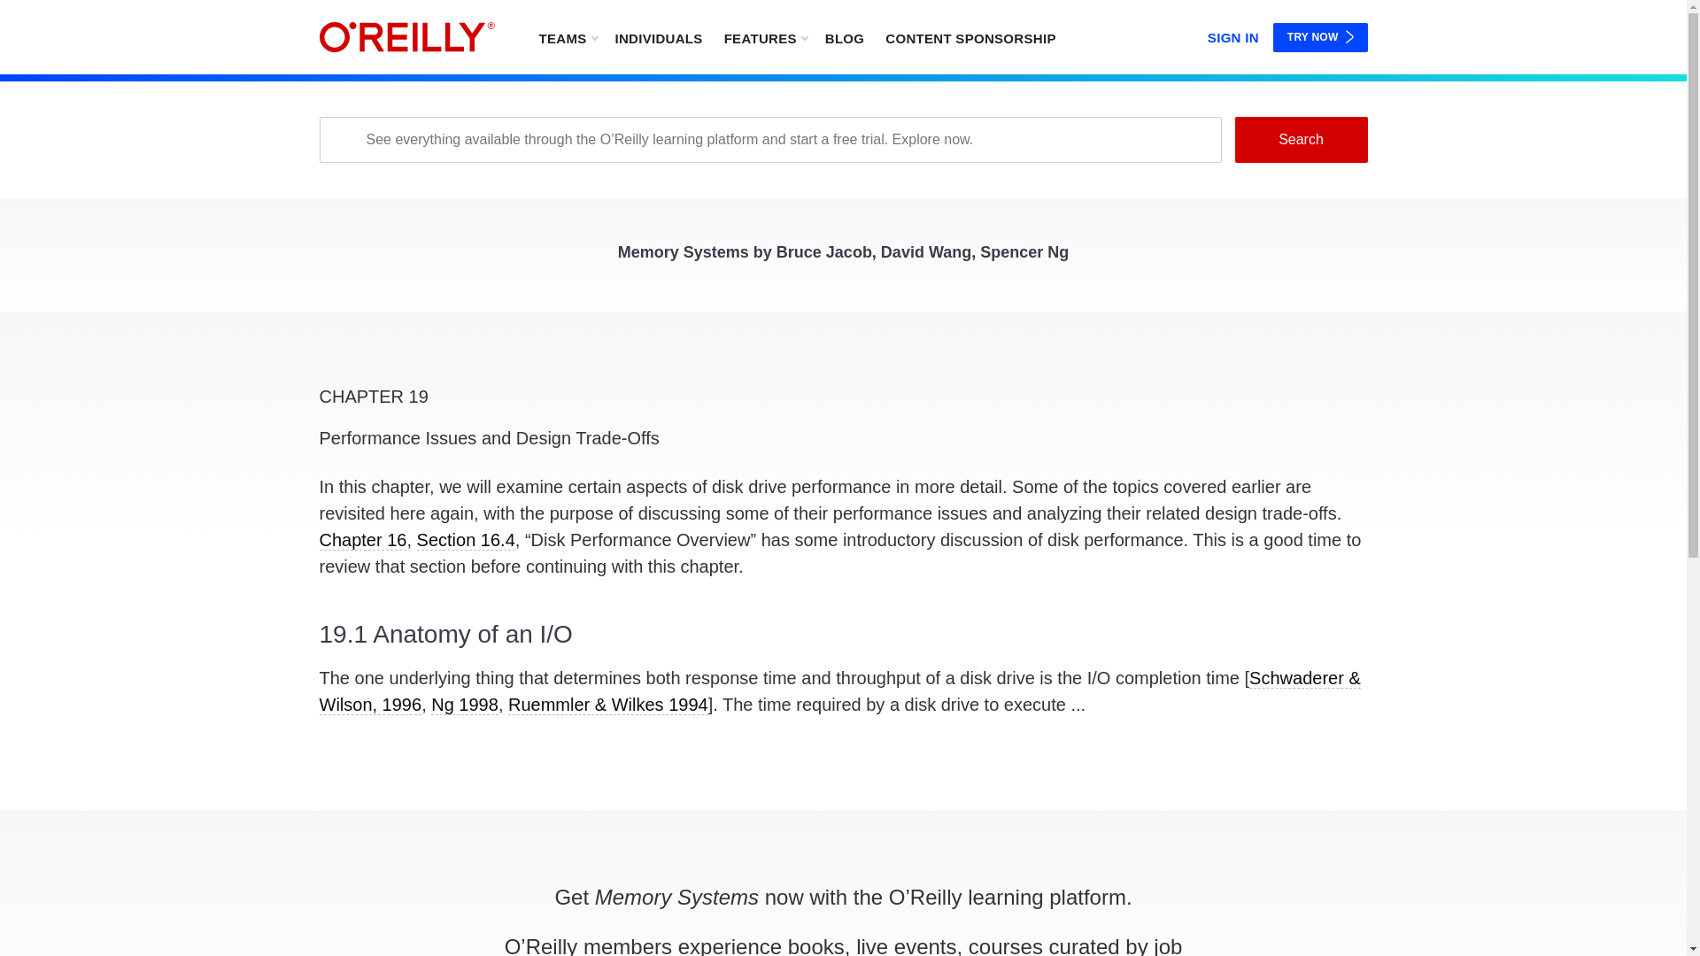 This screenshot has height=956, width=1700. What do you see at coordinates (845, 37) in the screenshot?
I see `BLOG` at bounding box center [845, 37].